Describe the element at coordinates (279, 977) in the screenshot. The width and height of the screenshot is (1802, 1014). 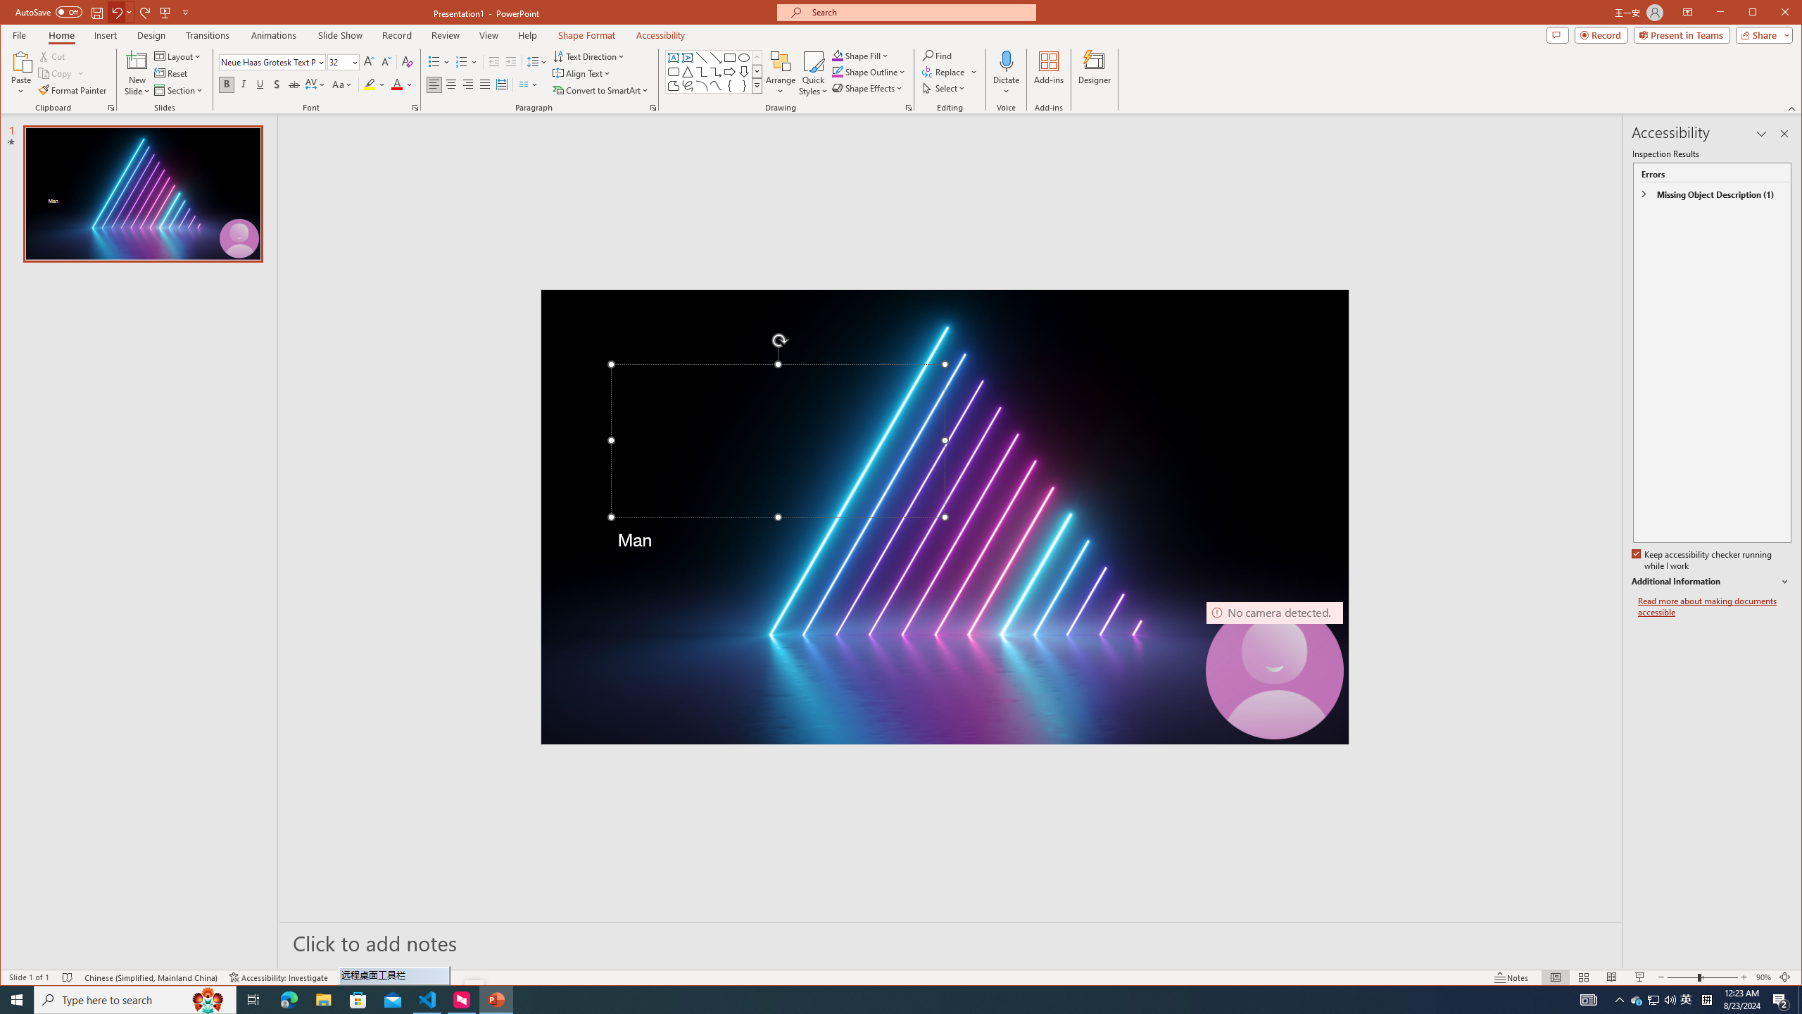
I see `Align Left` at that location.